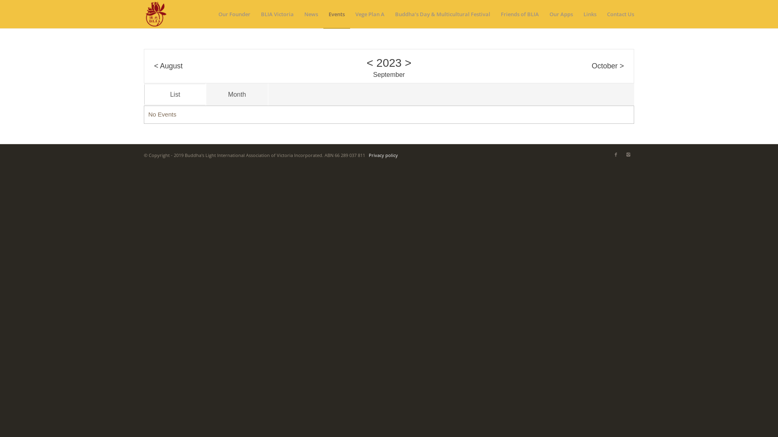 Image resolution: width=778 pixels, height=437 pixels. What do you see at coordinates (175, 95) in the screenshot?
I see `List` at bounding box center [175, 95].